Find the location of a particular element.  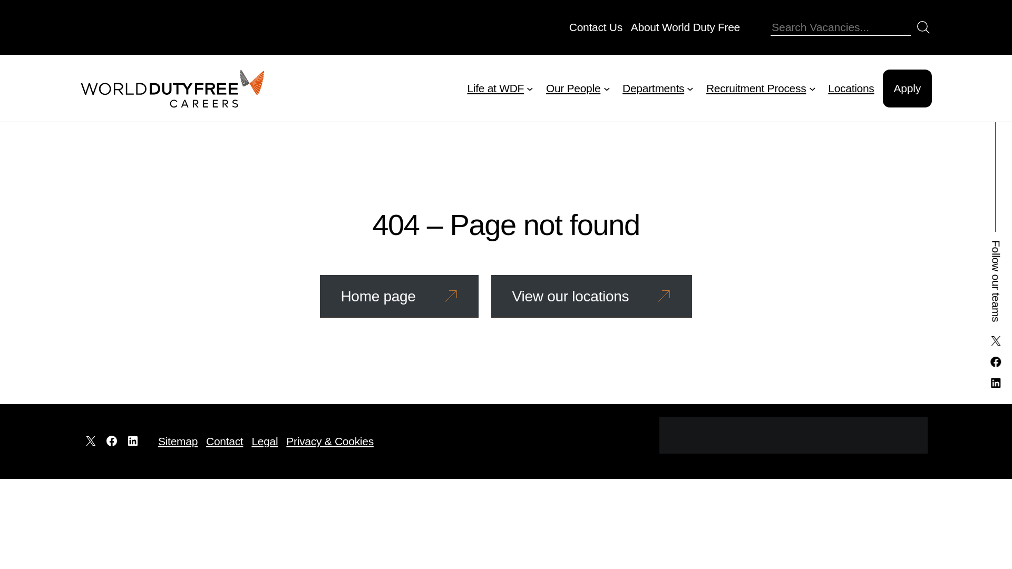

LinkedIn is located at coordinates (995, 382).